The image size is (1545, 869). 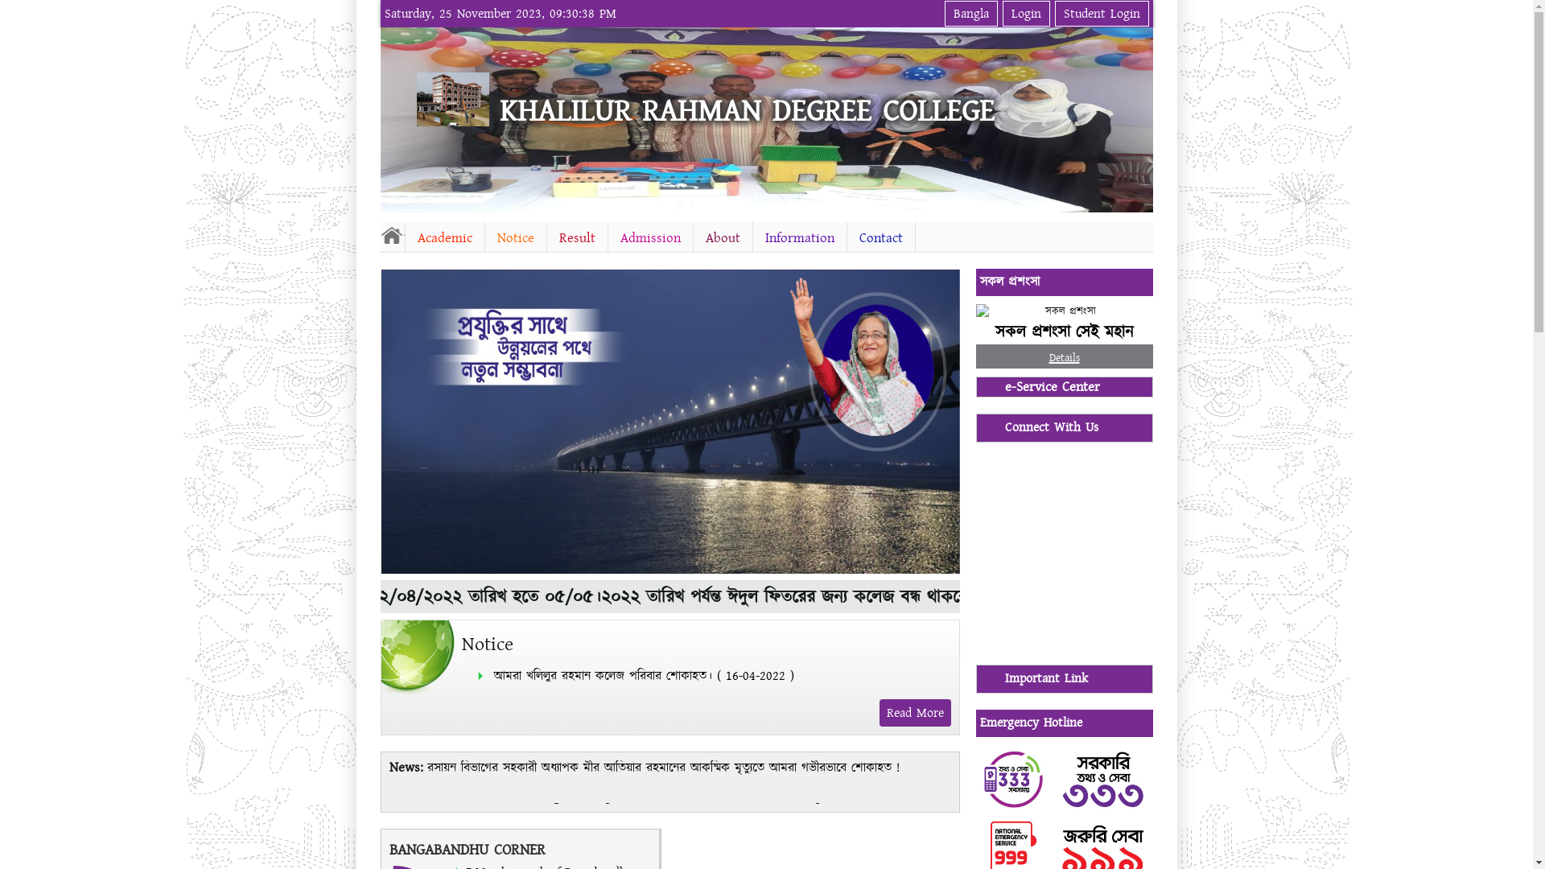 What do you see at coordinates (515, 238) in the screenshot?
I see `Notice` at bounding box center [515, 238].